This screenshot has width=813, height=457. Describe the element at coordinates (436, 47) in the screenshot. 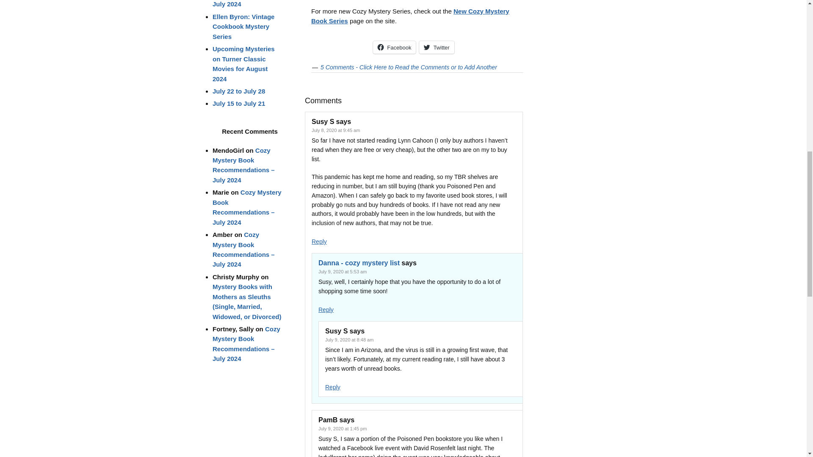

I see `Twitter` at that location.